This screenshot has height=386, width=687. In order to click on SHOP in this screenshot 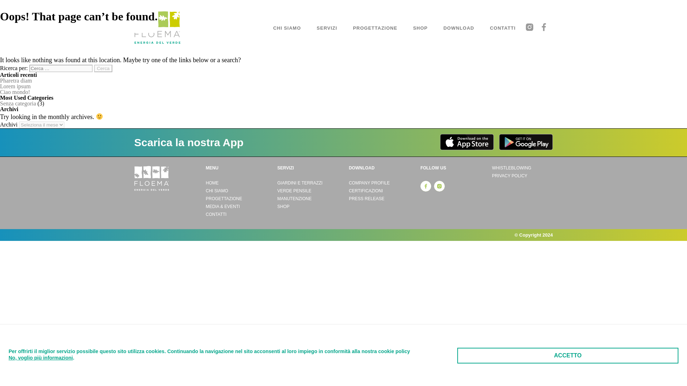, I will do `click(420, 28)`.